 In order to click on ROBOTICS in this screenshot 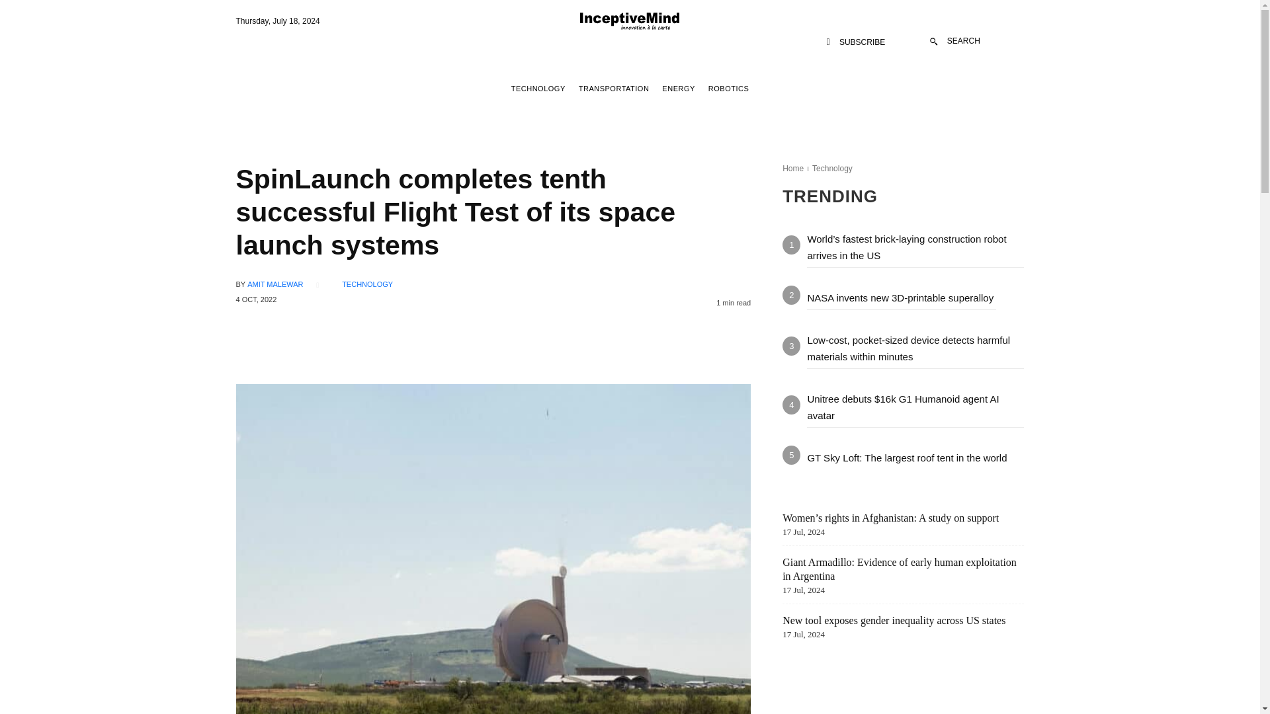, I will do `click(728, 89)`.